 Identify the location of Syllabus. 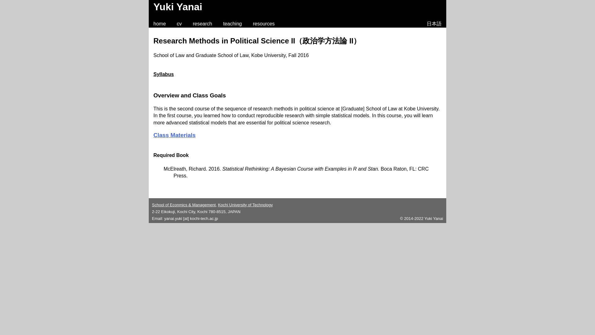
(164, 74).